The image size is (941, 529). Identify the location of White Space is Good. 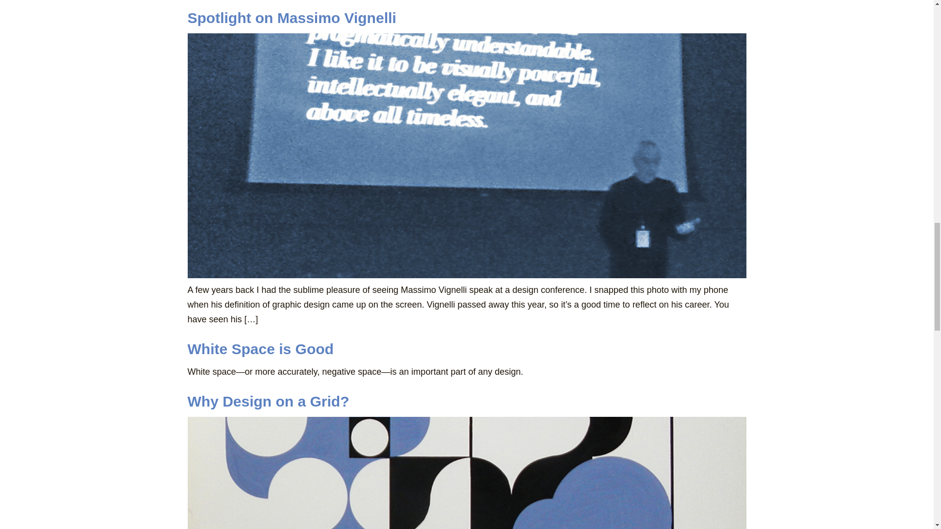
(260, 349).